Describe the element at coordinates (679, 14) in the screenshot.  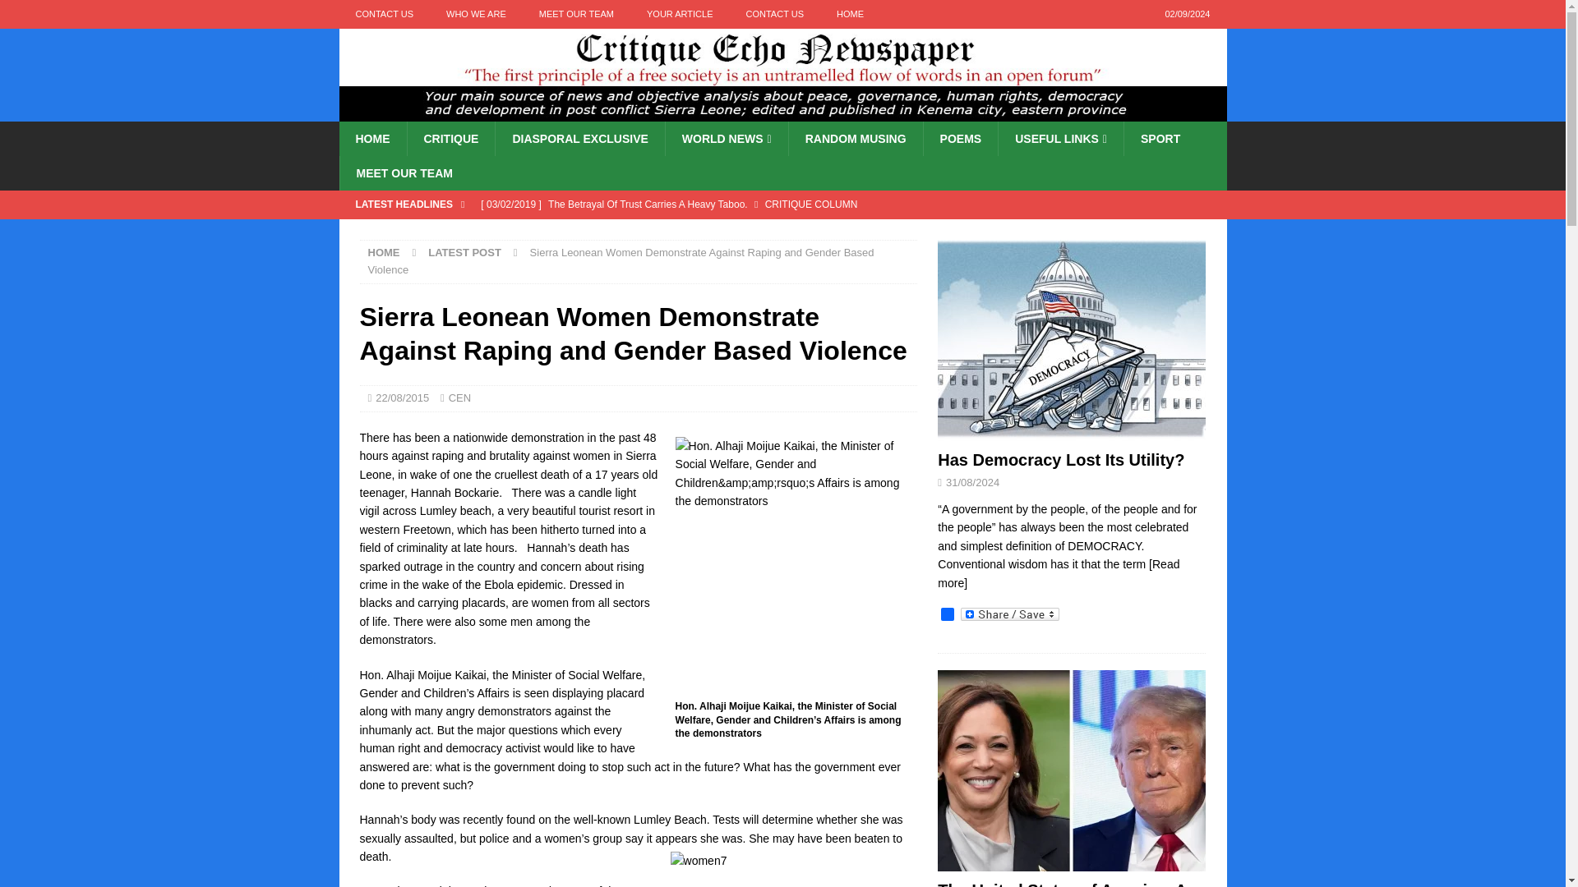
I see `YOUR ARTICLE` at that location.